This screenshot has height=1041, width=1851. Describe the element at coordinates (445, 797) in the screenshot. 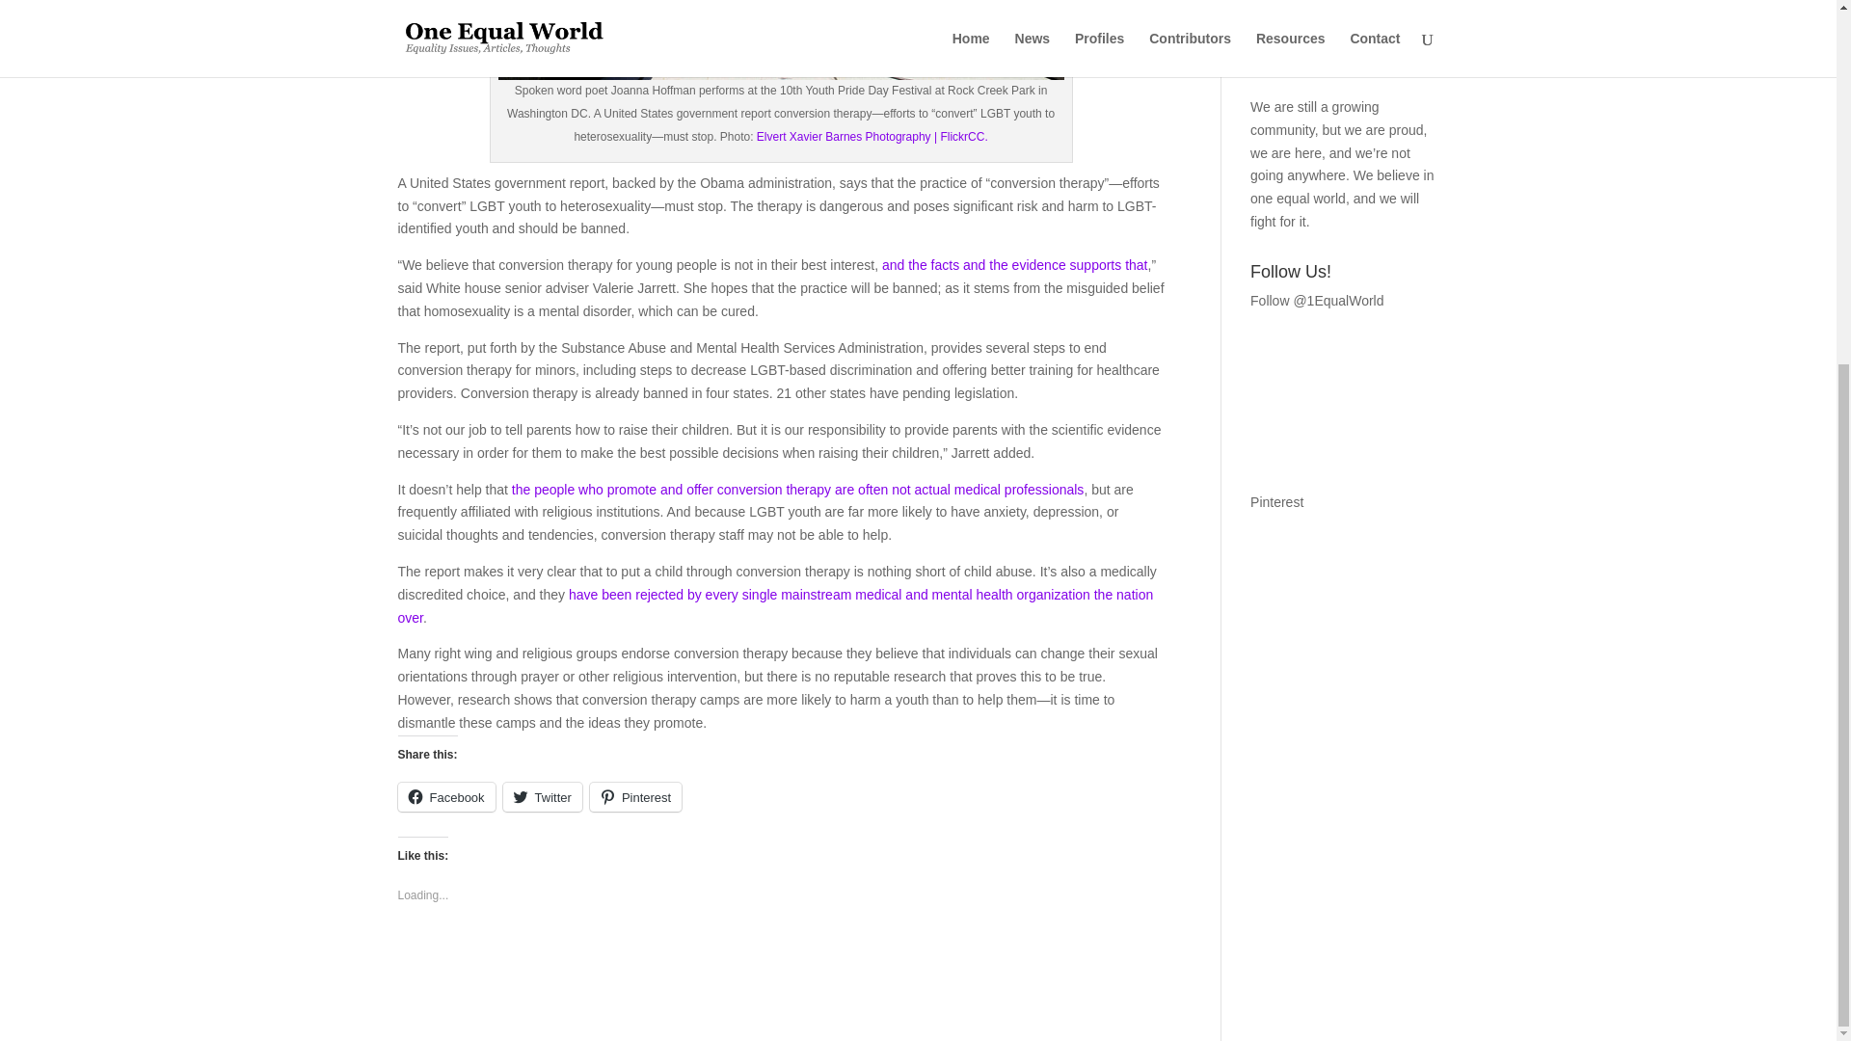

I see `Facebook` at that location.